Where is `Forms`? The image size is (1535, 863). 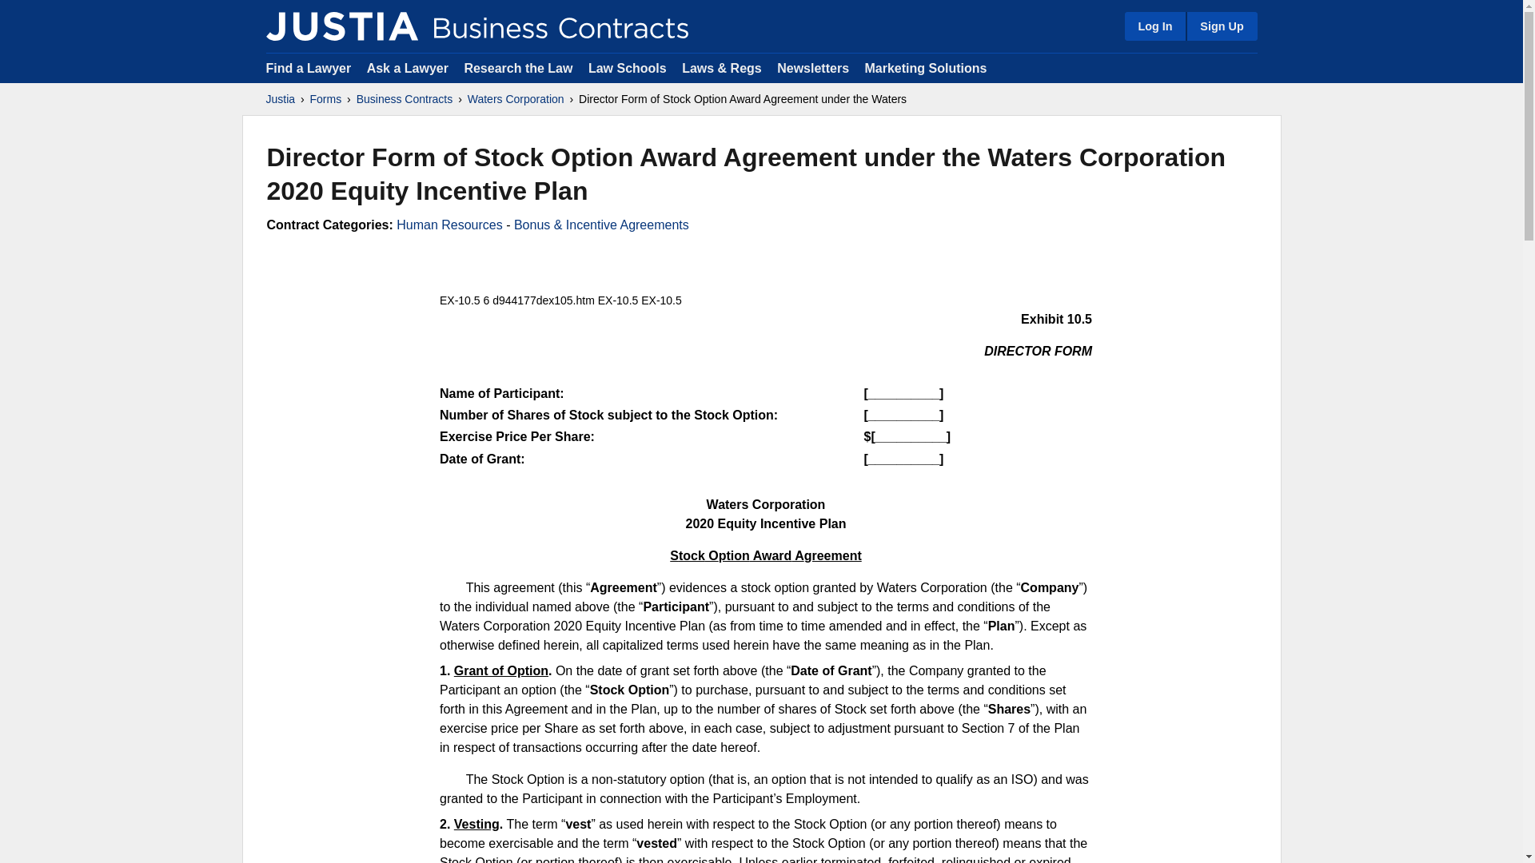
Forms is located at coordinates (326, 99).